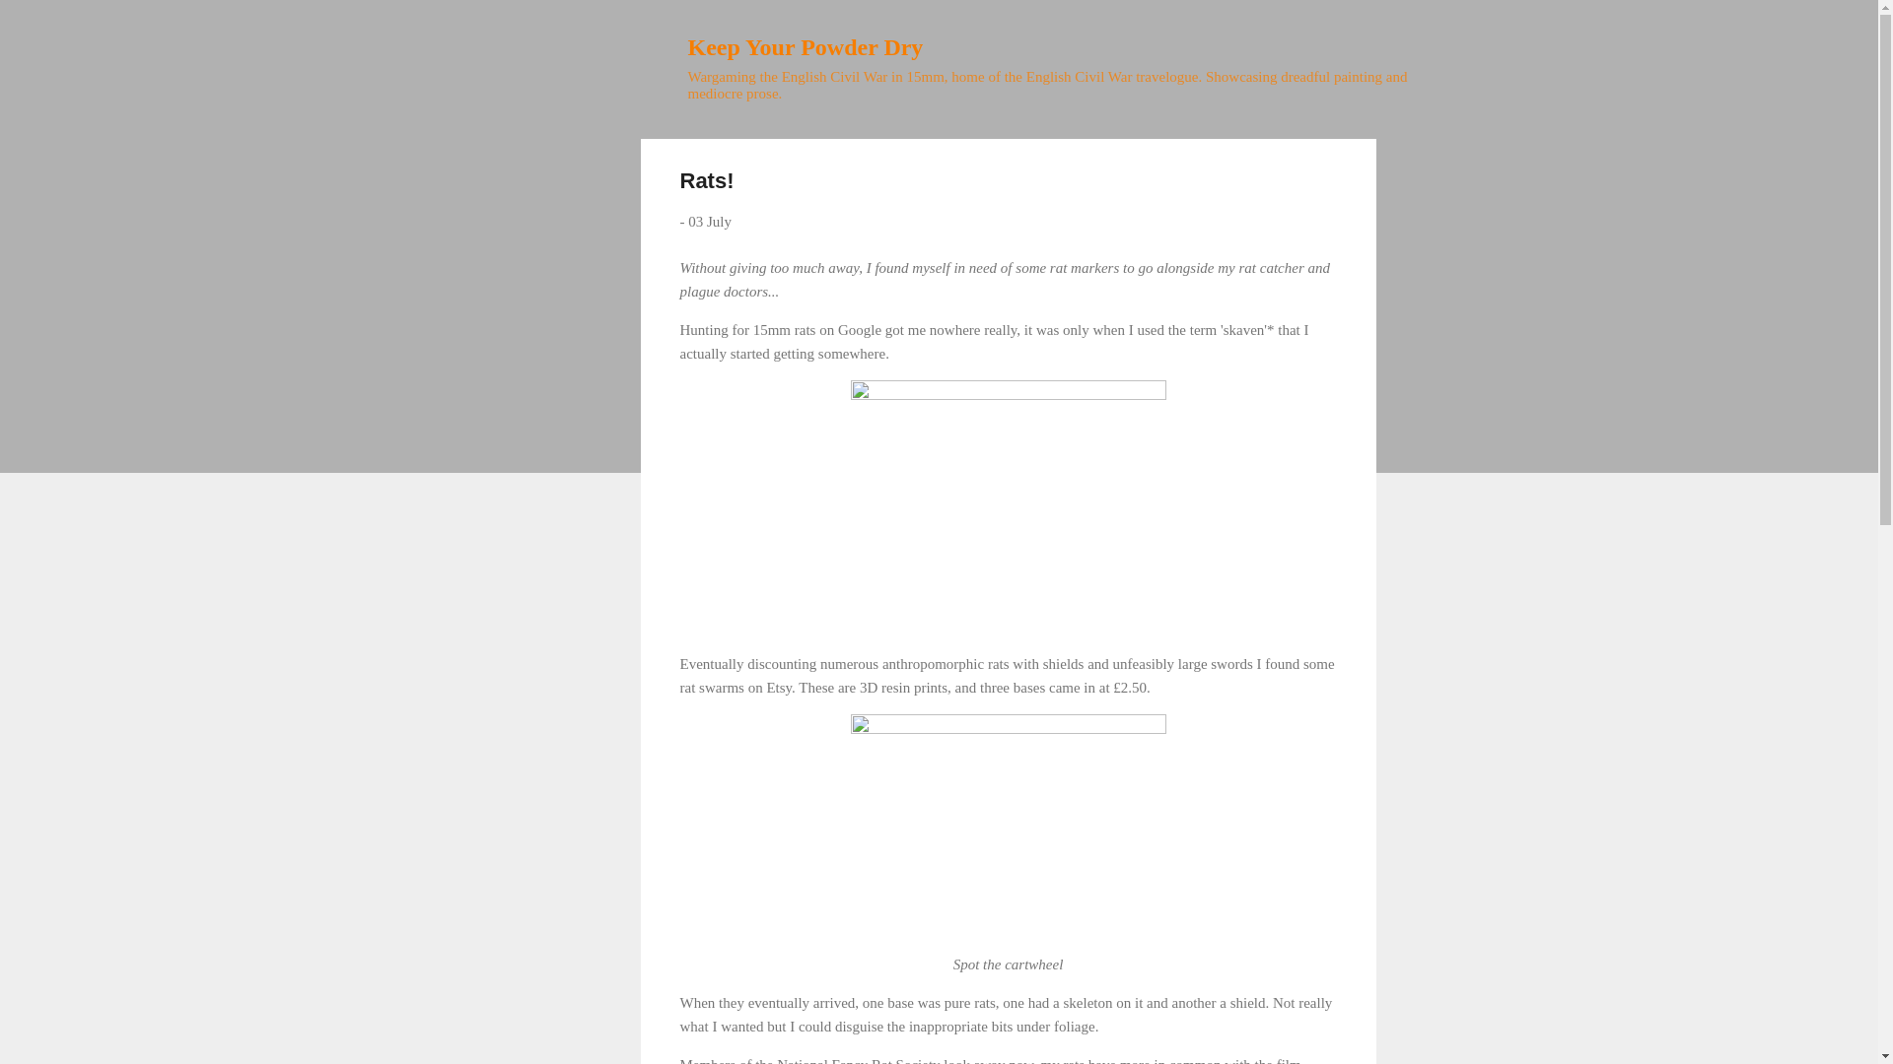 This screenshot has height=1064, width=1893. Describe the element at coordinates (38, 24) in the screenshot. I see `Search` at that location.